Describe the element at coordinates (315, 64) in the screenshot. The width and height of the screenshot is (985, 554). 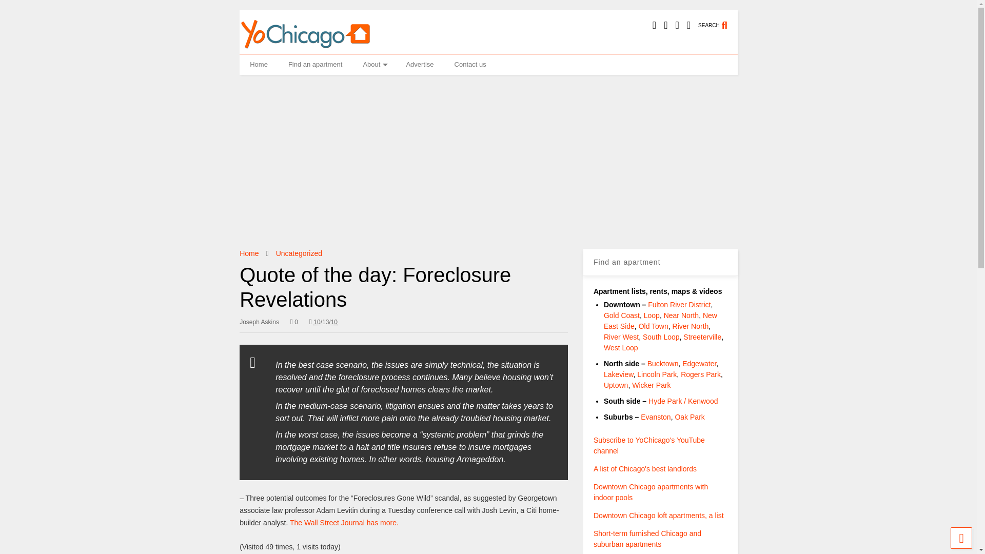
I see `Find an apartment` at that location.